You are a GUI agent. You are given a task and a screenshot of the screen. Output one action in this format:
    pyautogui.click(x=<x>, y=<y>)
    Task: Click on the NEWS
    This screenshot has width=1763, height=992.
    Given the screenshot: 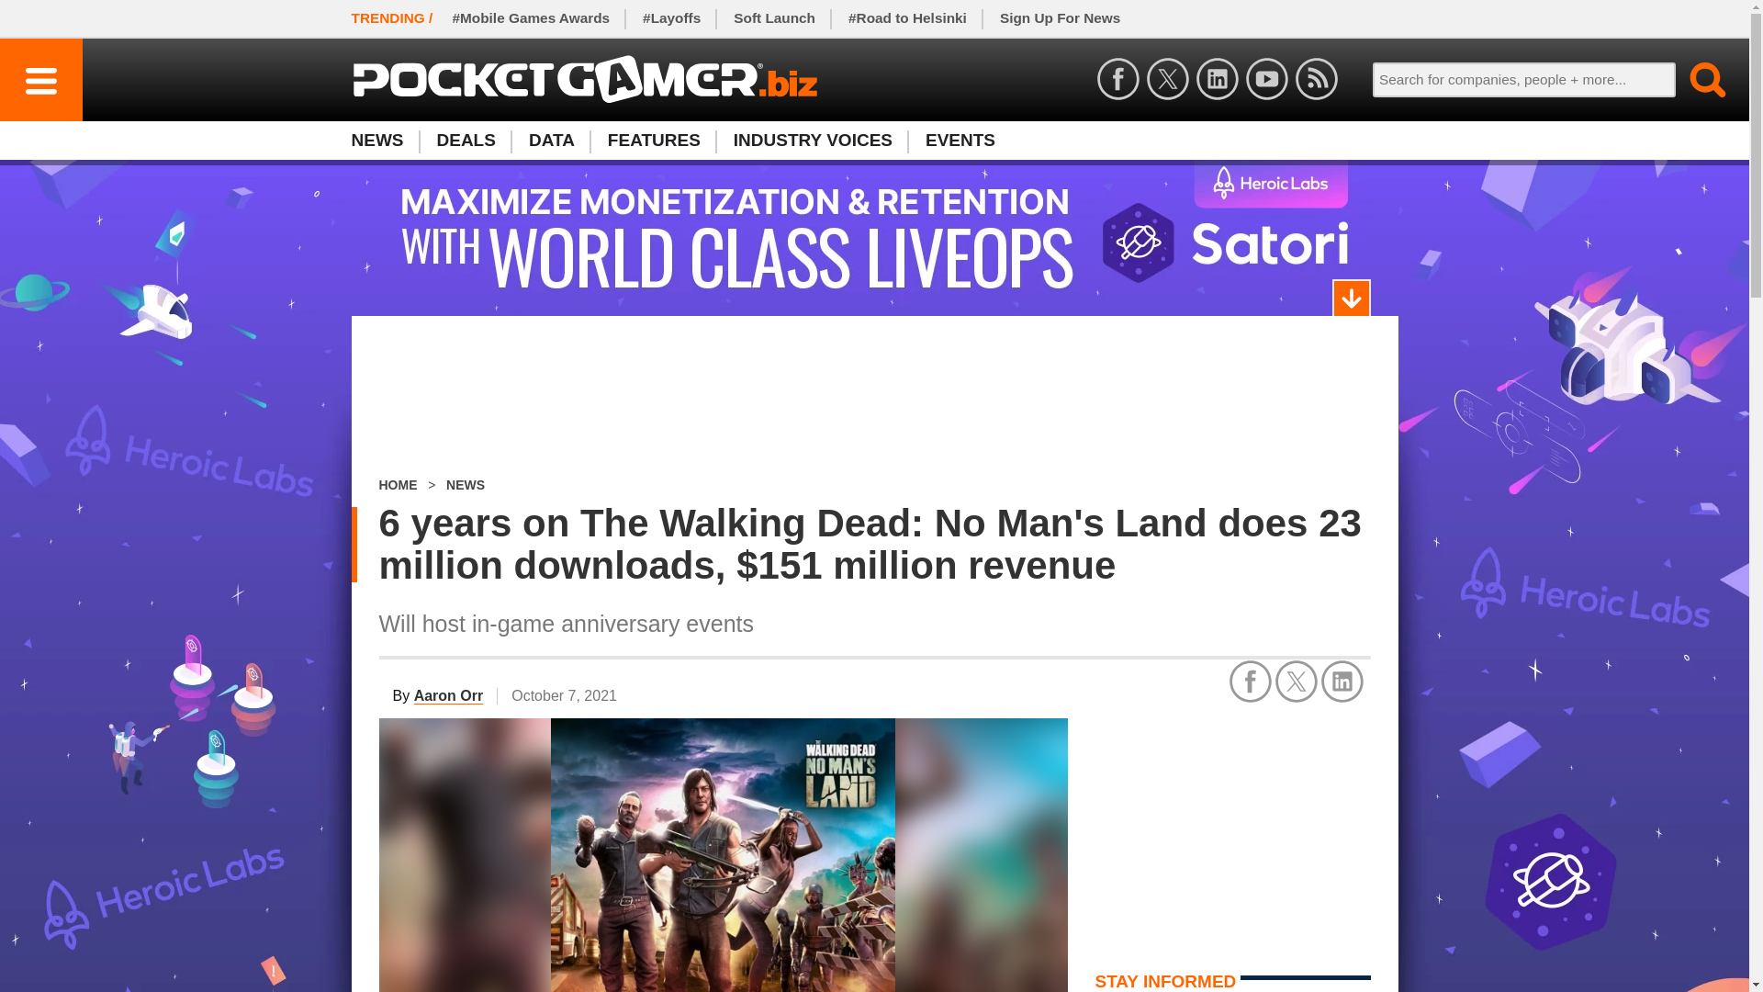 What is the action you would take?
    pyautogui.click(x=465, y=485)
    